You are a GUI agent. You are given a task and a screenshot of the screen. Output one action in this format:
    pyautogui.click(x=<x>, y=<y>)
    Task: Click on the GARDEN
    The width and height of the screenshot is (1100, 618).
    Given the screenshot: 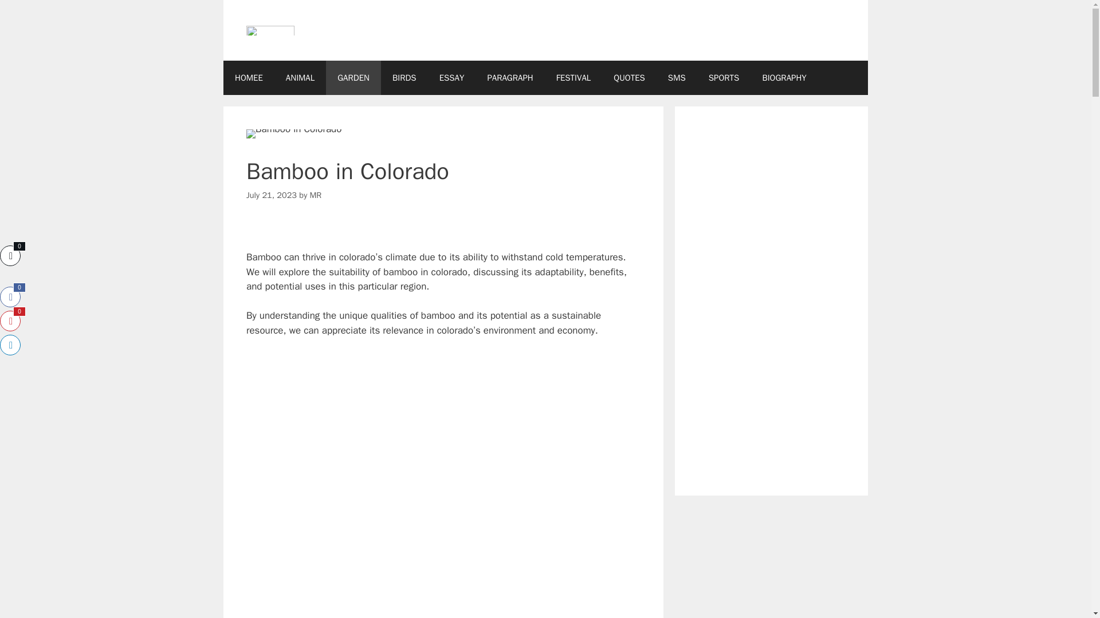 What is the action you would take?
    pyautogui.click(x=353, y=78)
    